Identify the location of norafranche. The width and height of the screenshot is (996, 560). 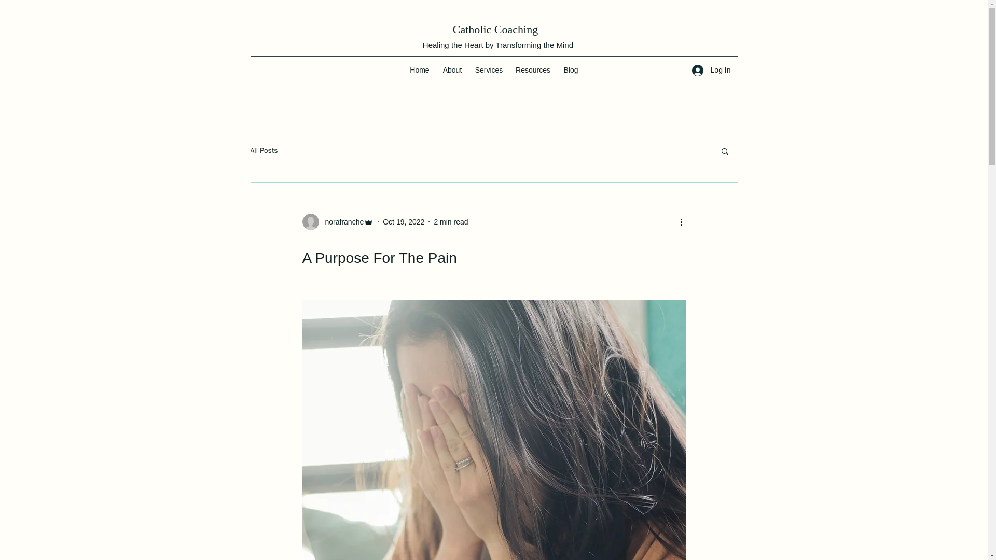
(337, 221).